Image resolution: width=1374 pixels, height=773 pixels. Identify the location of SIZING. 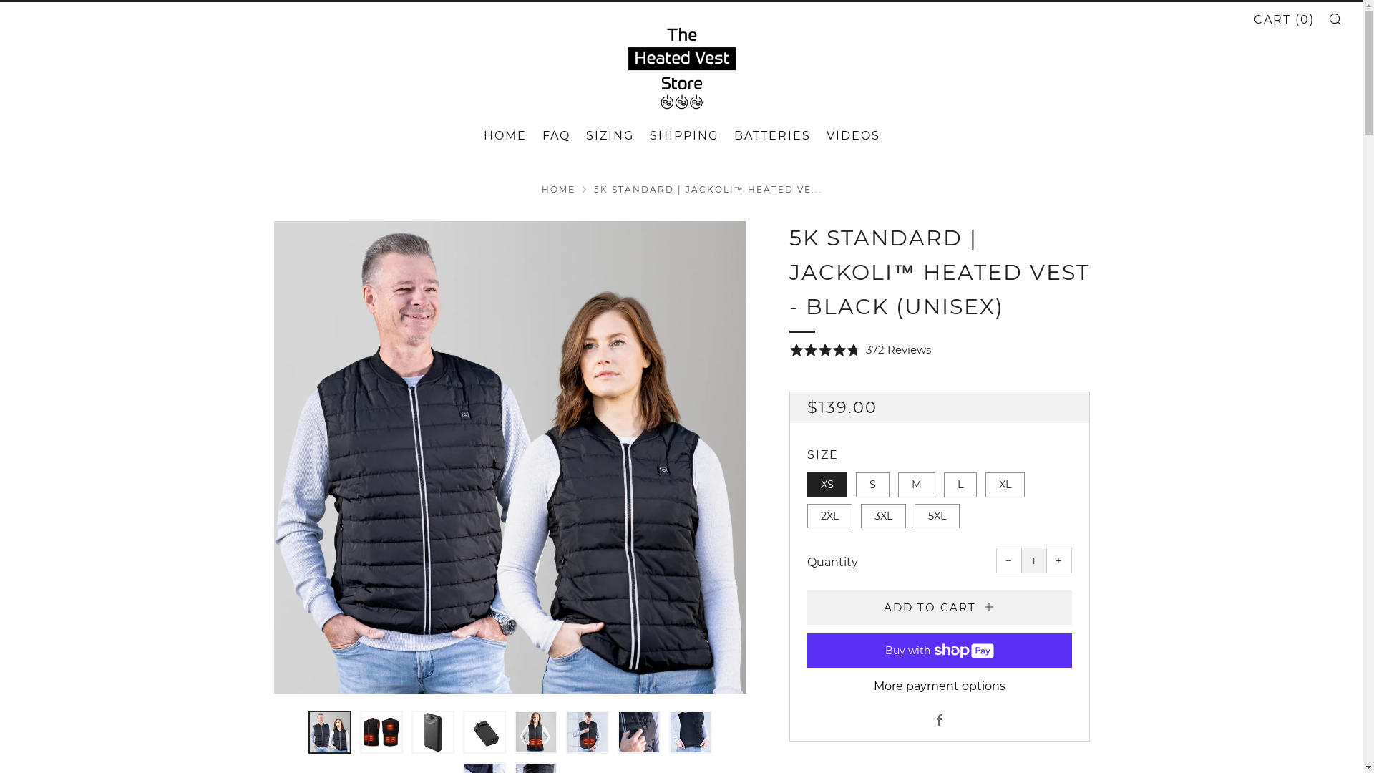
(610, 136).